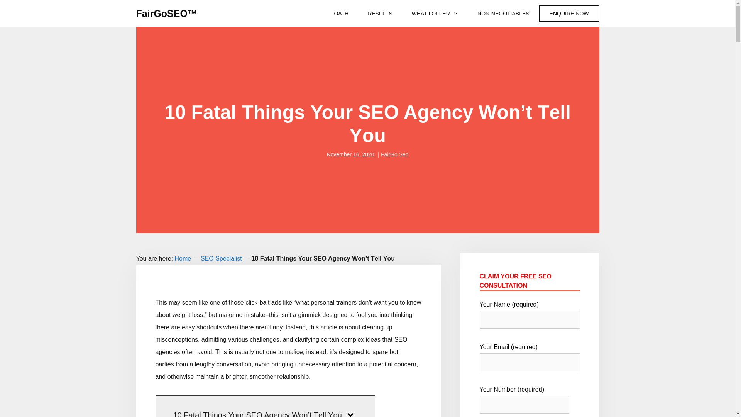 The width and height of the screenshot is (741, 417). What do you see at coordinates (222, 259) in the screenshot?
I see `SEO Specialist` at bounding box center [222, 259].